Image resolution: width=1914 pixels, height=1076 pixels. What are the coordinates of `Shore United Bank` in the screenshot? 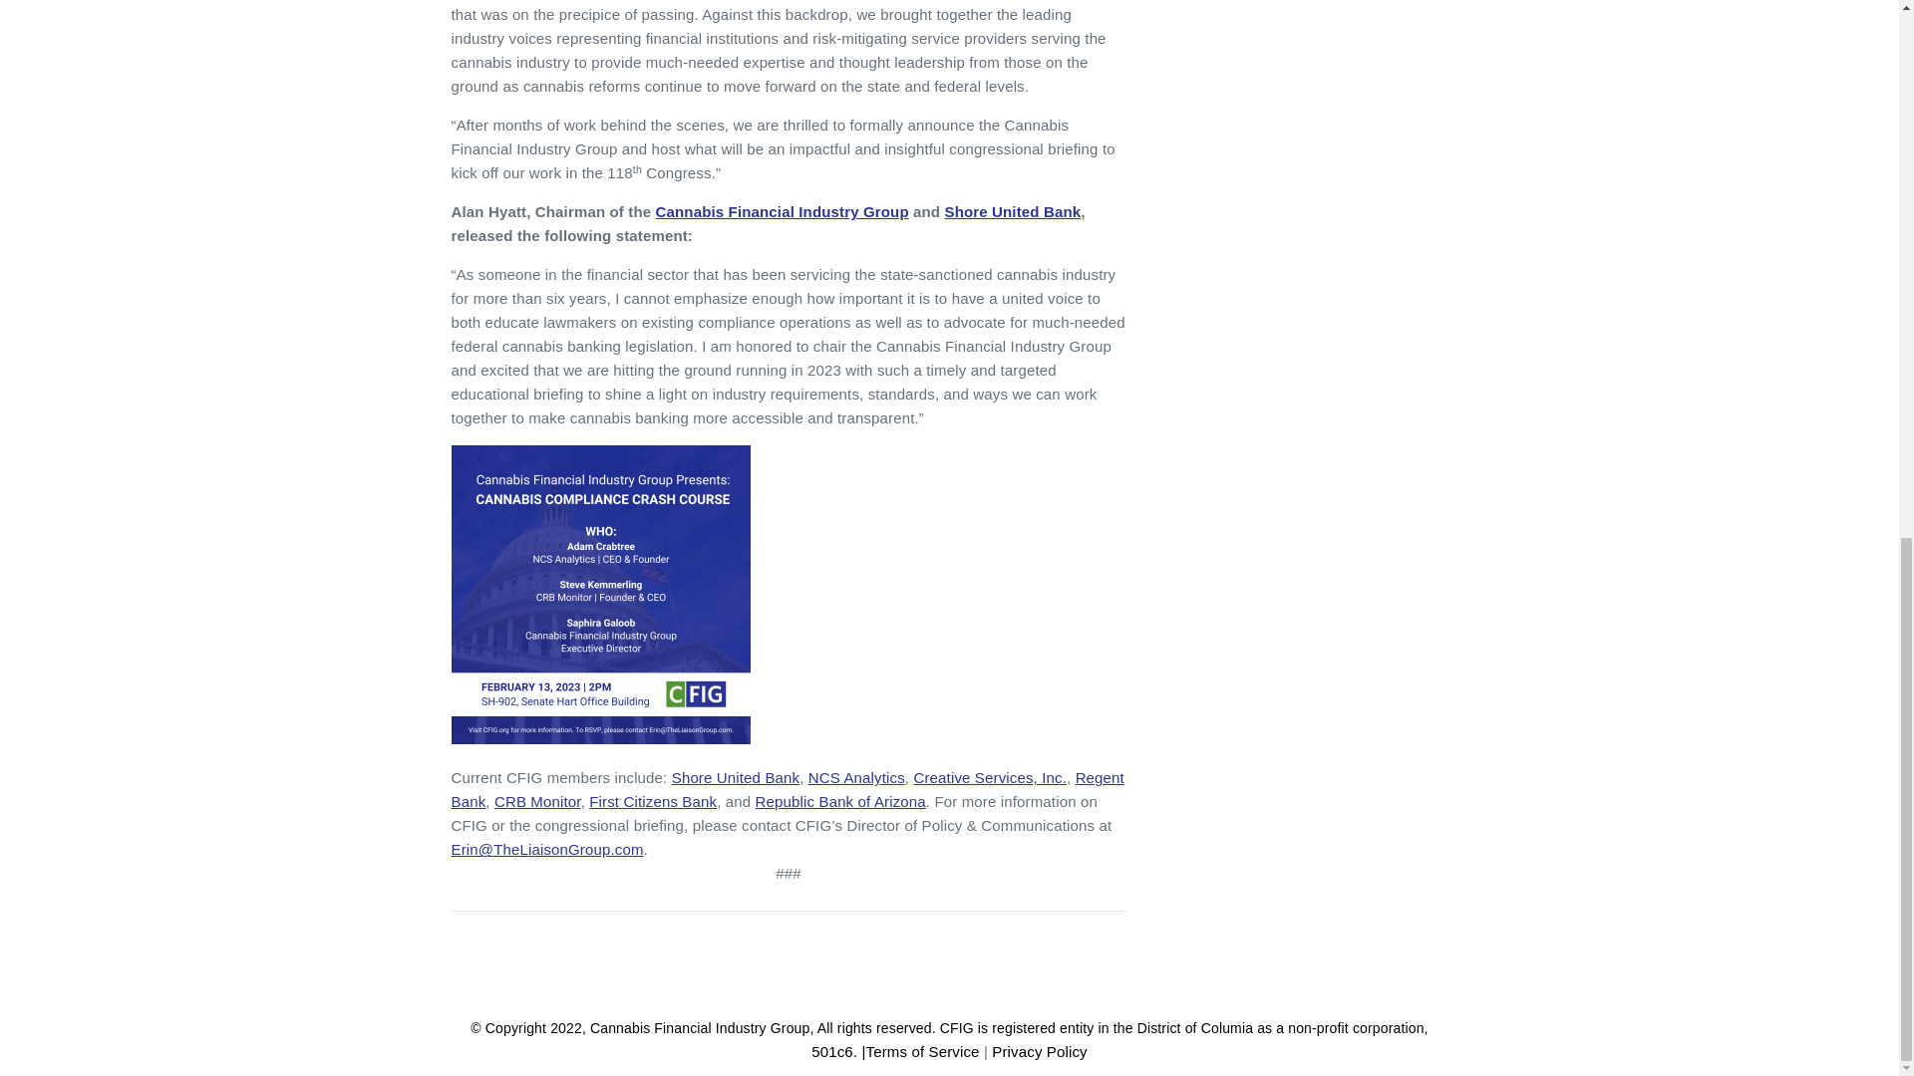 It's located at (736, 777).